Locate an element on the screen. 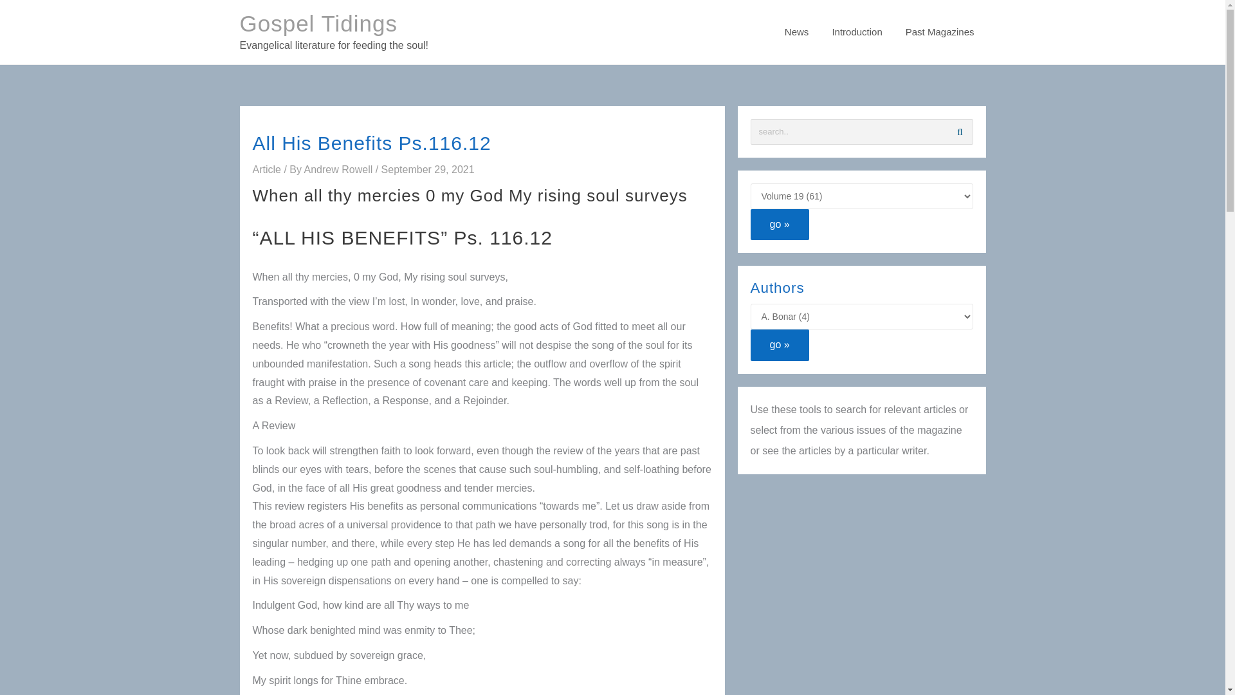  Introduction is located at coordinates (856, 32).